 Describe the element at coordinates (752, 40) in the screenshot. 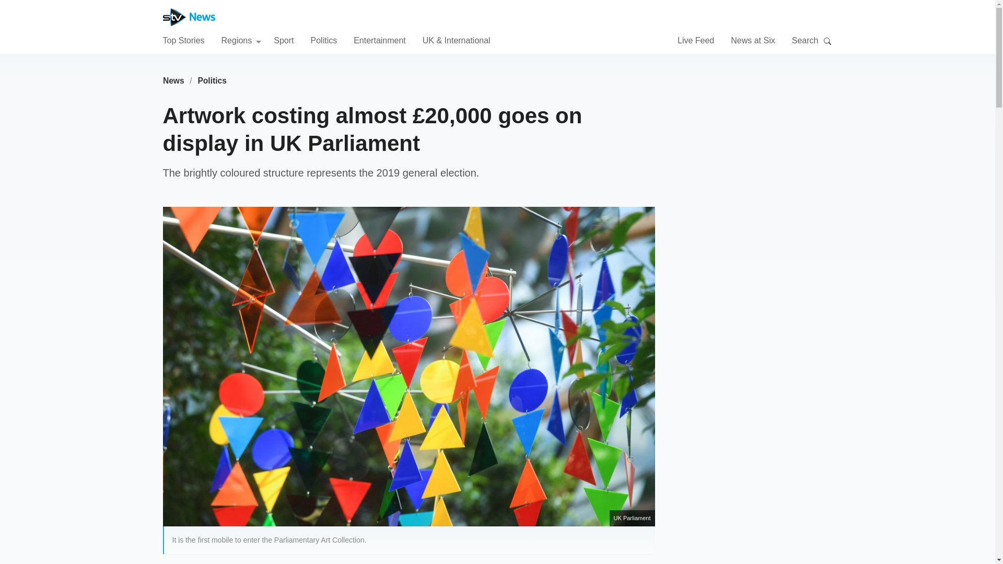

I see `News at Six` at that location.